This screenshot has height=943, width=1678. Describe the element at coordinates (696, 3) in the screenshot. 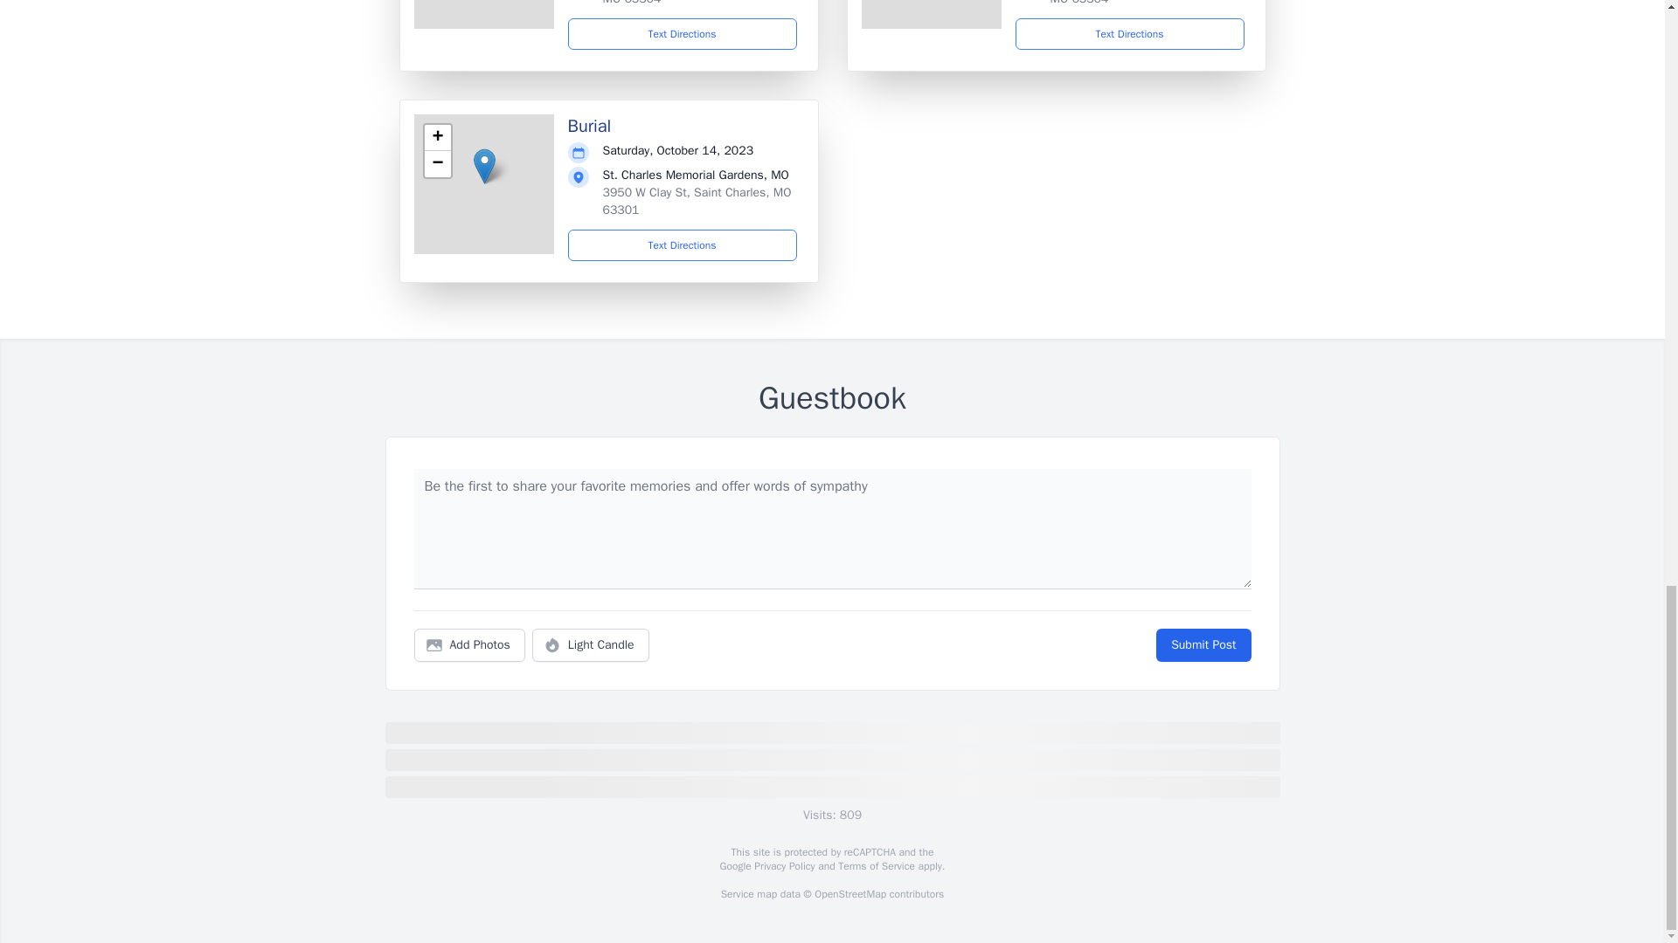

I see `4075 Old Hwy 94 S, Saint Charles, MO 63304` at that location.